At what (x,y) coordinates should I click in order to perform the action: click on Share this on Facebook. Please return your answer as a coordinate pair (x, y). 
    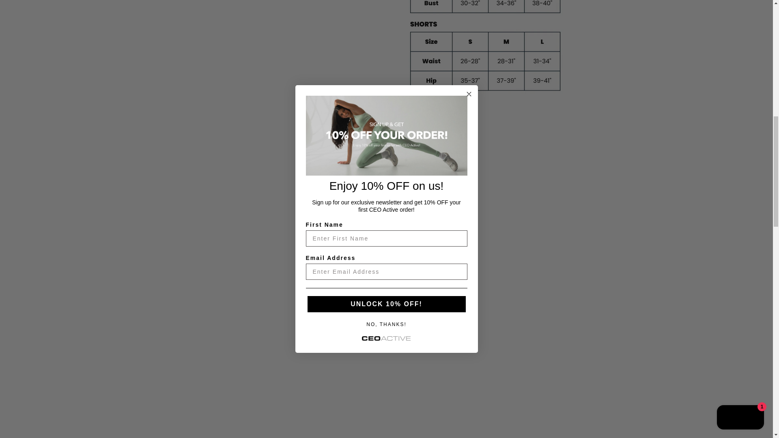
    Looking at the image, I should click on (418, 119).